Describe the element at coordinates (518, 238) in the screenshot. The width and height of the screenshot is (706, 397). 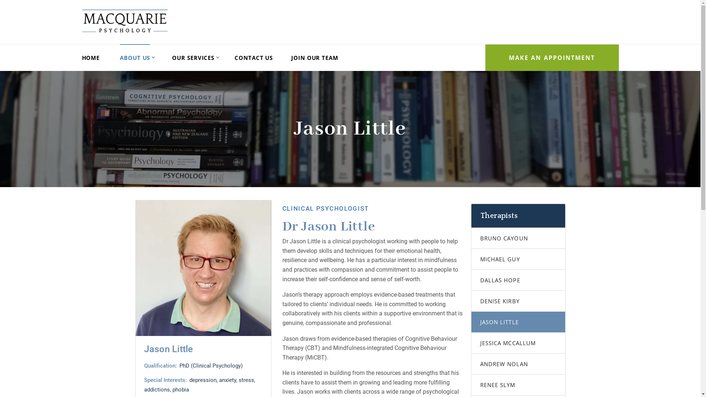
I see `BRUNO CAYOUN` at that location.